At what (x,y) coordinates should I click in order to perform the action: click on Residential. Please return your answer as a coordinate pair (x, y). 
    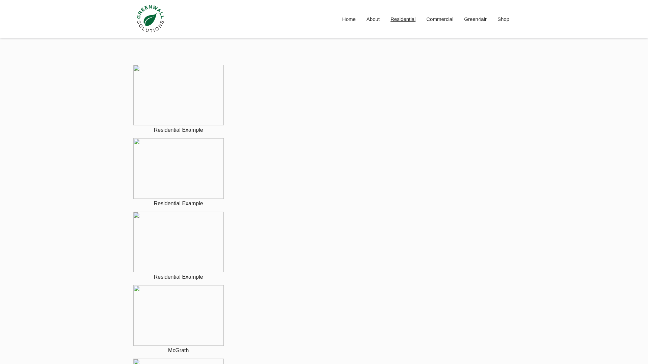
    Looking at the image, I should click on (403, 19).